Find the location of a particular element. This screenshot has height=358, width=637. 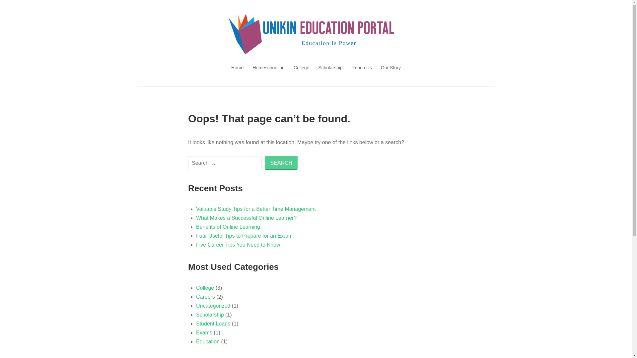

Valuable Study Tips for a Better Time Management is located at coordinates (256, 209).